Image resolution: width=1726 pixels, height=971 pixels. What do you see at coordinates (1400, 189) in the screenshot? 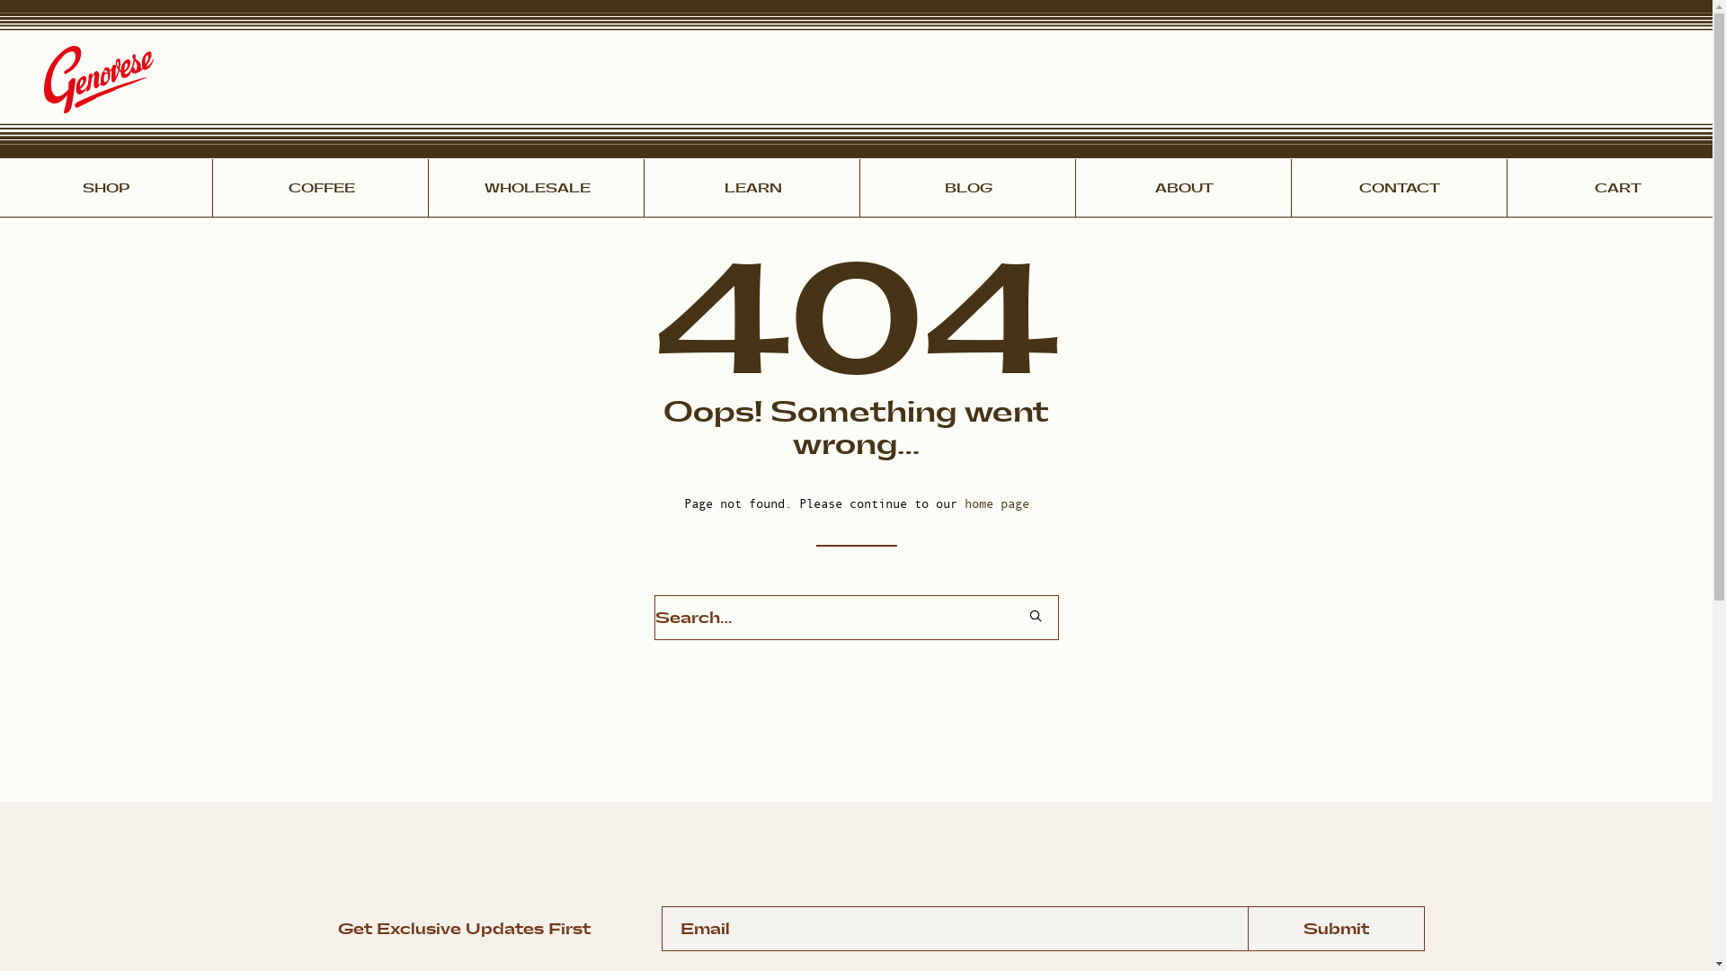
I see `CONTACT` at bounding box center [1400, 189].